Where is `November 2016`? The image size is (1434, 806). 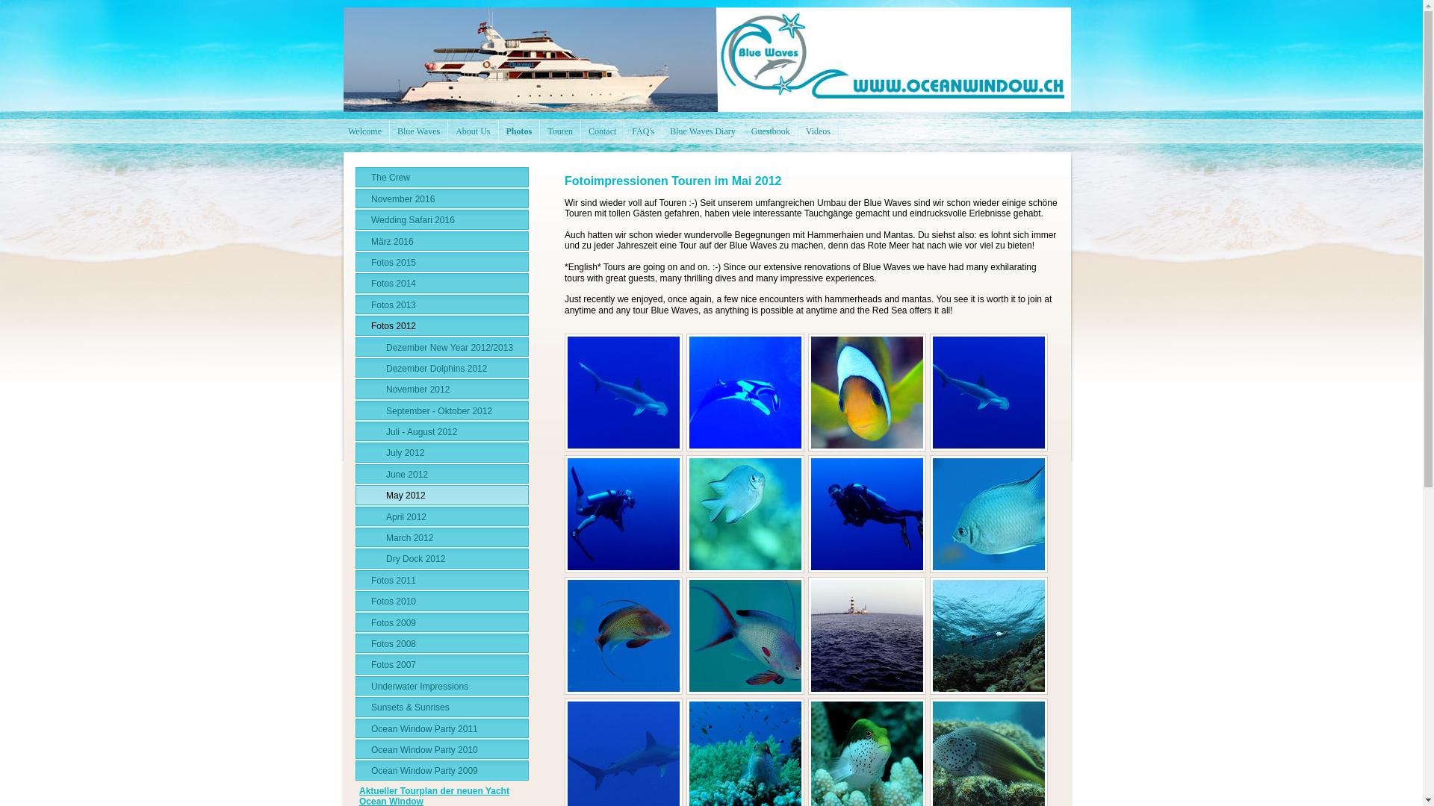 November 2016 is located at coordinates (442, 199).